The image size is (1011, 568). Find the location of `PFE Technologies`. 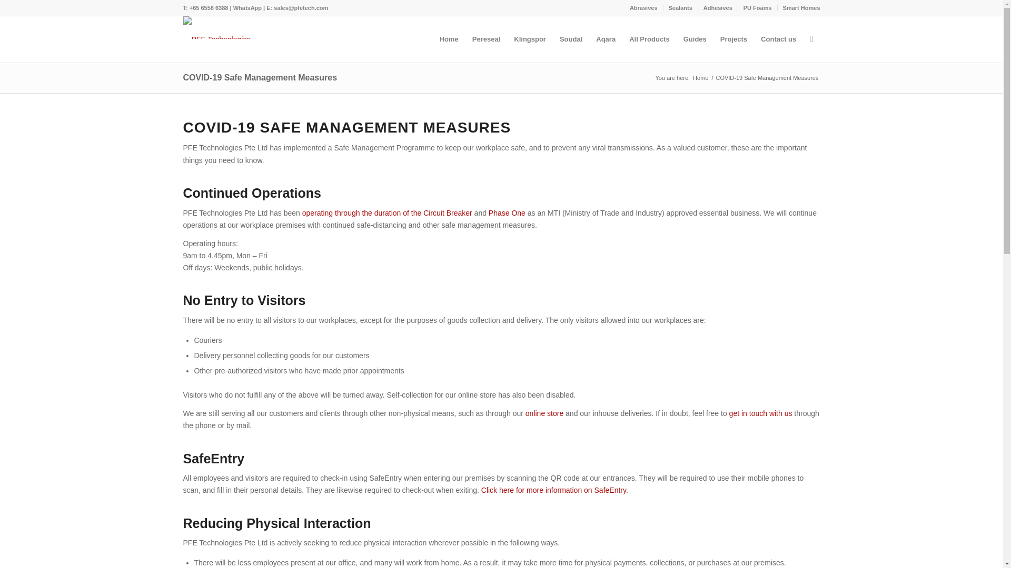

PFE Technologies is located at coordinates (217, 27).